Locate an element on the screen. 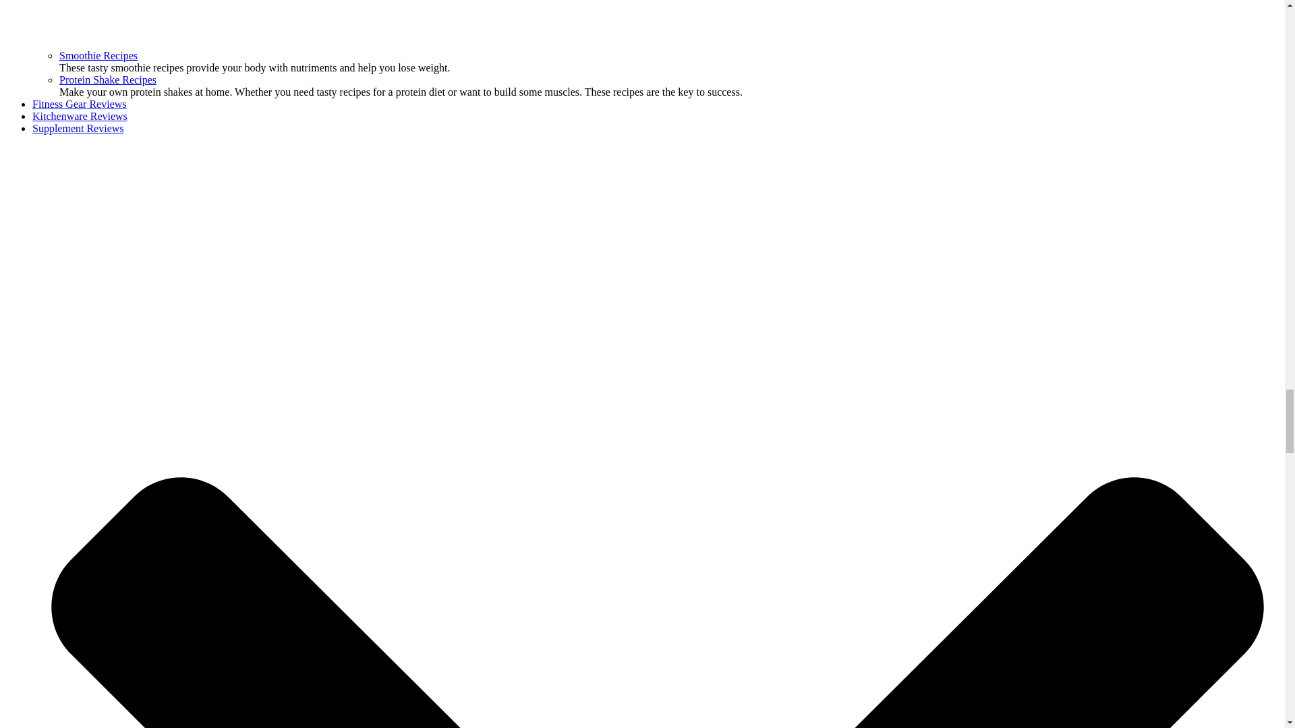  Supplement Reviews is located at coordinates (78, 128).